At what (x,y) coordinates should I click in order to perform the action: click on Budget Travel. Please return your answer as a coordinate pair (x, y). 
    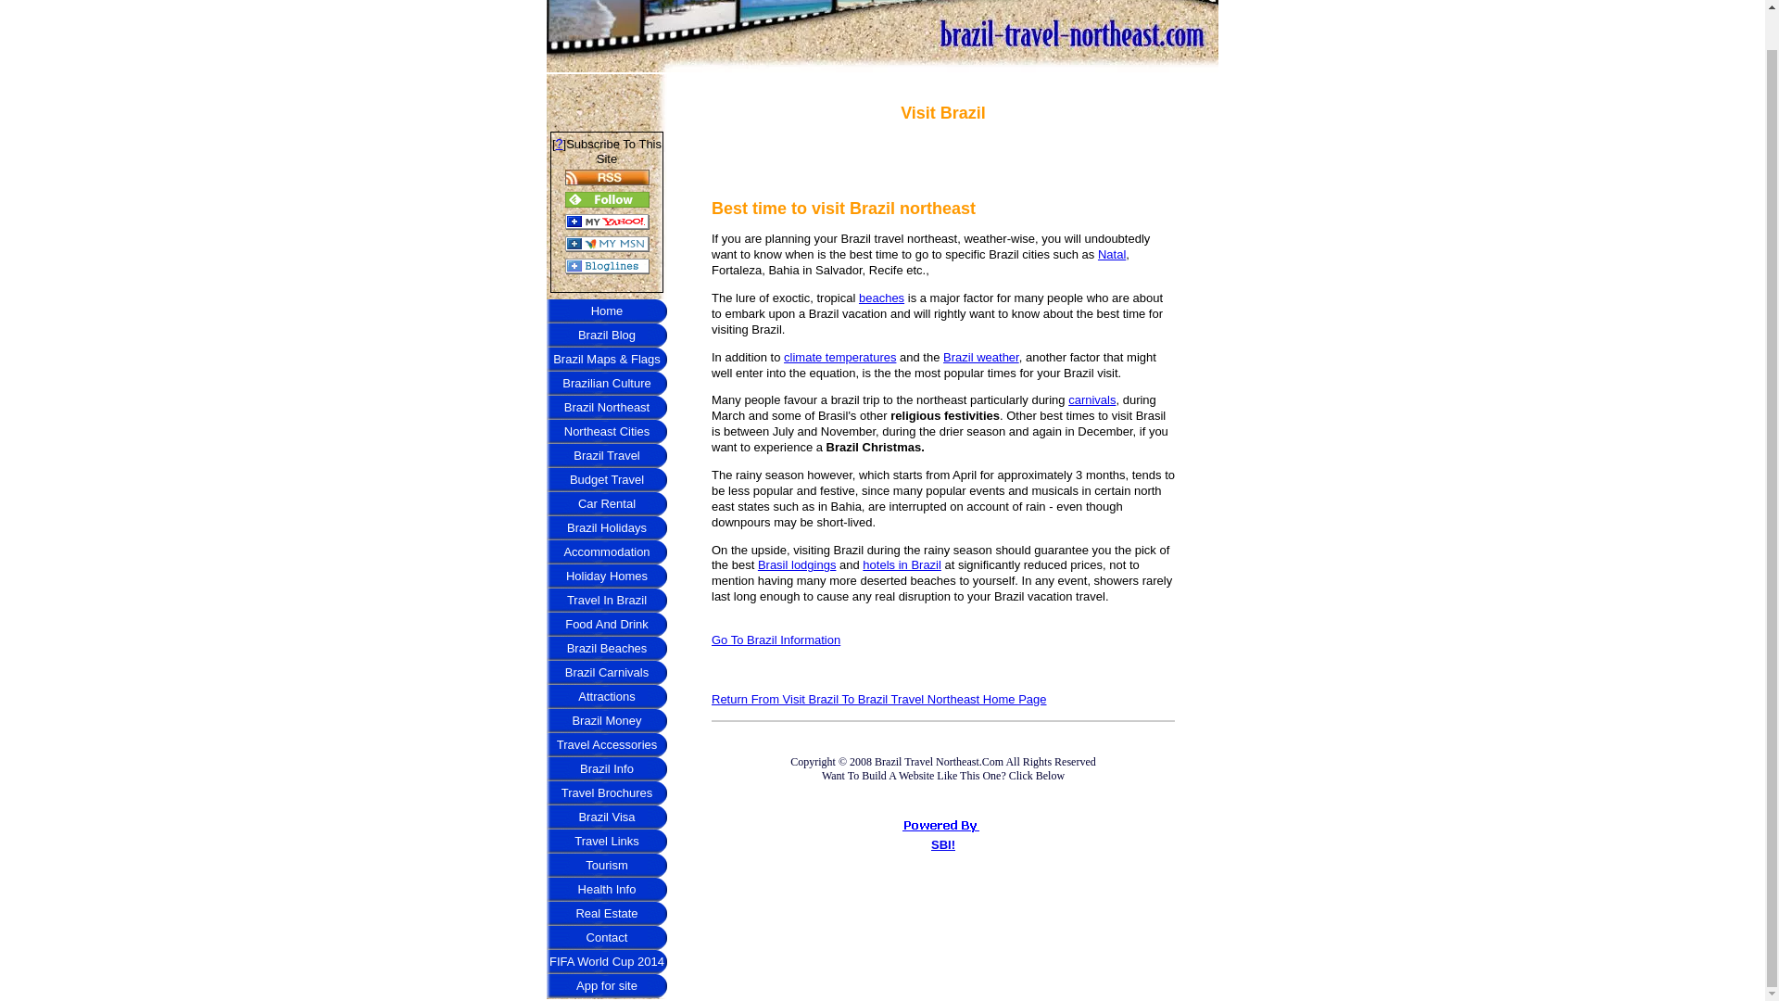
    Looking at the image, I should click on (606, 480).